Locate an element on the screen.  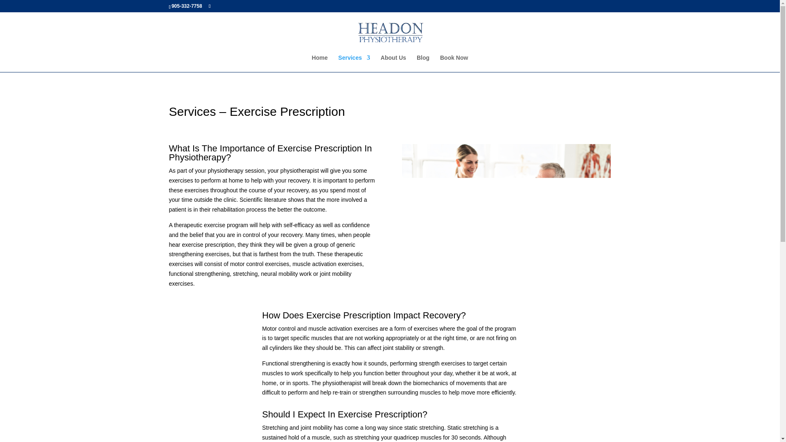
About Us is located at coordinates (393, 63).